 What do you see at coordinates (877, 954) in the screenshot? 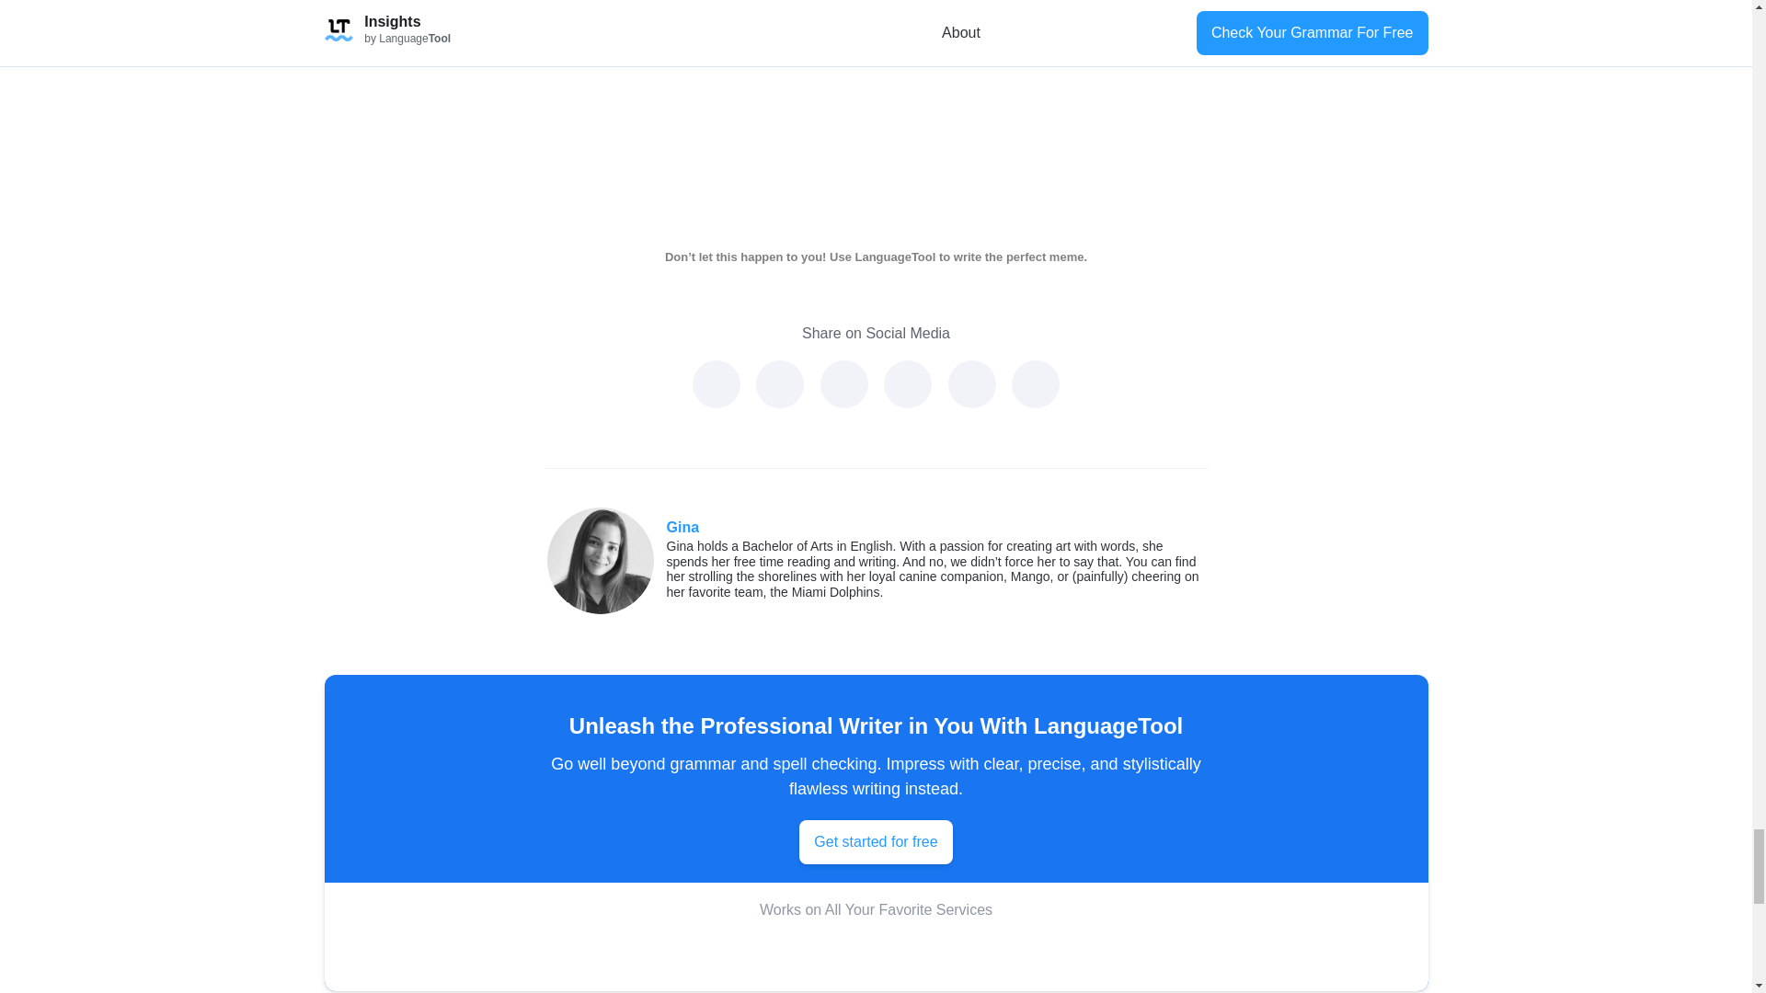
I see `Windows` at bounding box center [877, 954].